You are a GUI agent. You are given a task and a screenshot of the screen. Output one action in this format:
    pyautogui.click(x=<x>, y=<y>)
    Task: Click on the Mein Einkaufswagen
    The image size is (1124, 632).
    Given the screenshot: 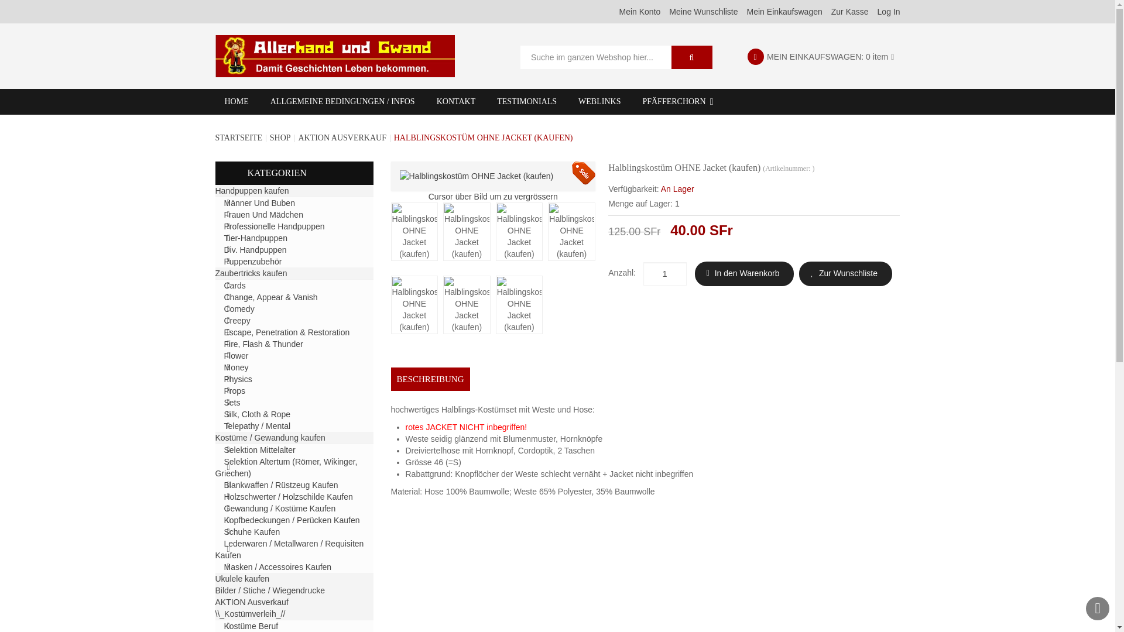 What is the action you would take?
    pyautogui.click(x=784, y=12)
    